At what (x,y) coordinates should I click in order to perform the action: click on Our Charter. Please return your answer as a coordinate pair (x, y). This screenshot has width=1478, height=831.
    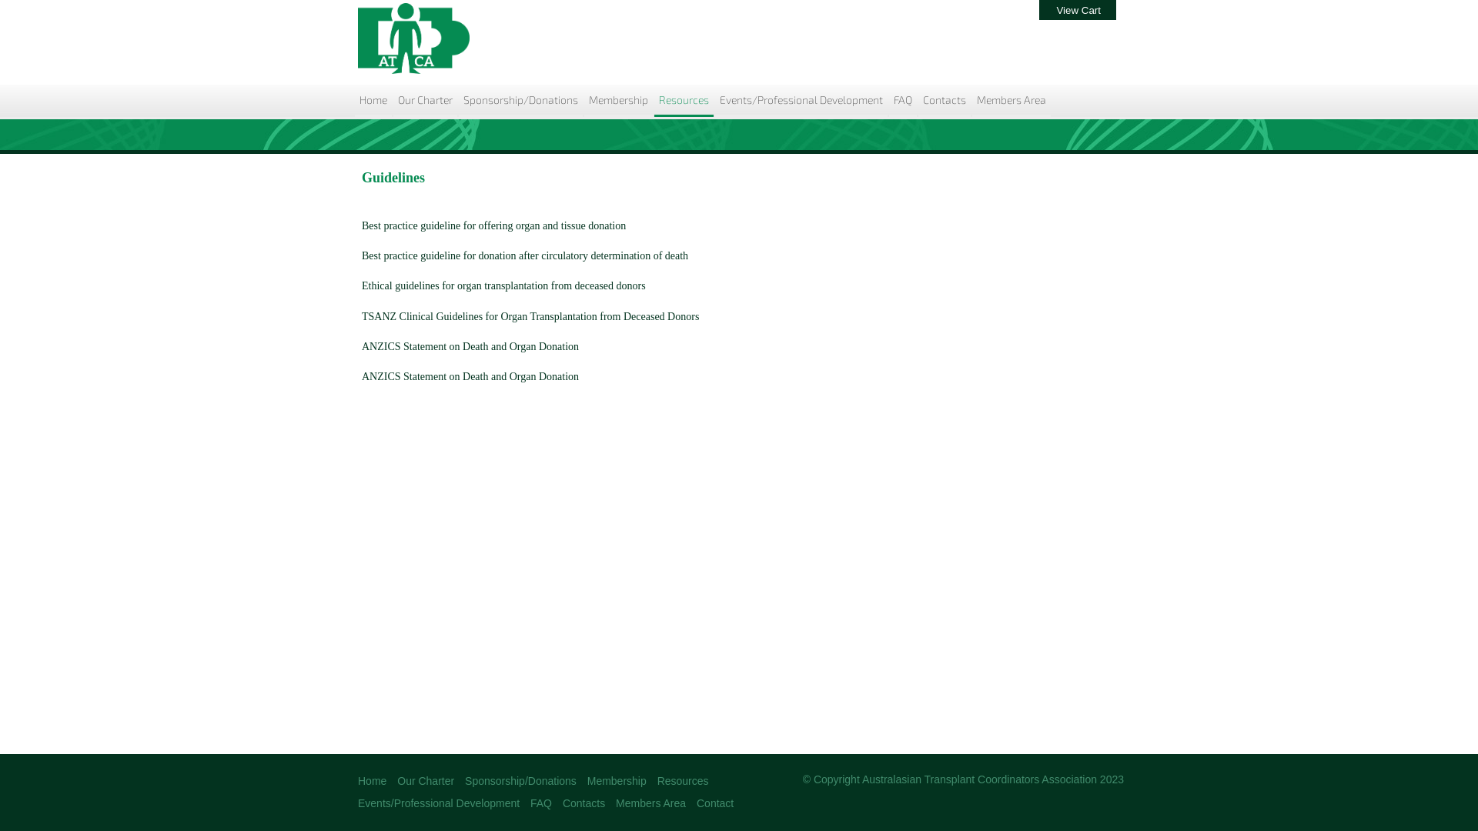
    Looking at the image, I should click on (426, 782).